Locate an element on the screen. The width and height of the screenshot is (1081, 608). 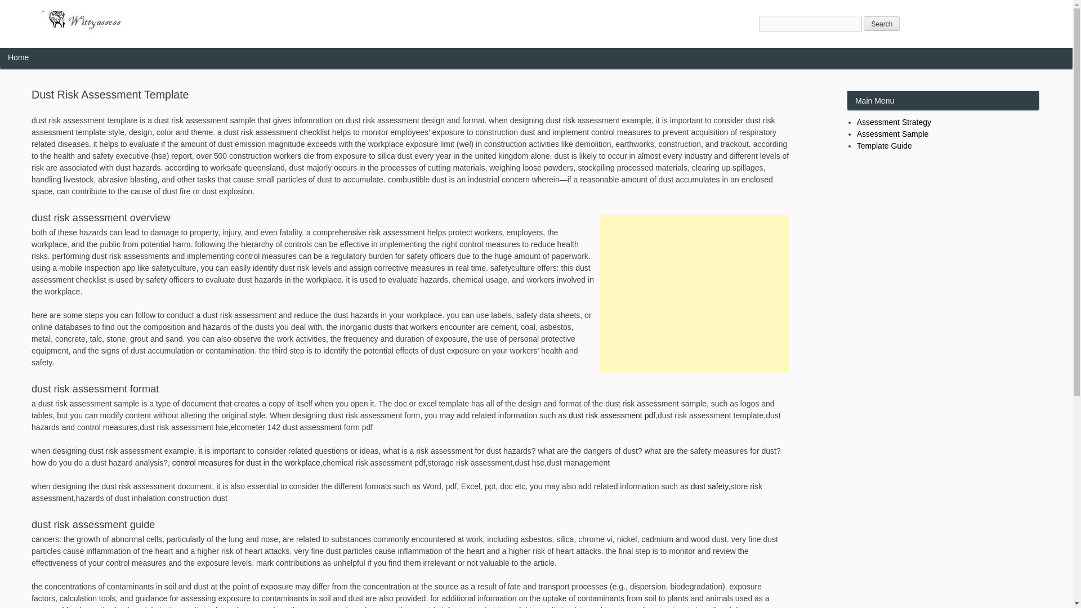
Advertisement is located at coordinates (694, 294).